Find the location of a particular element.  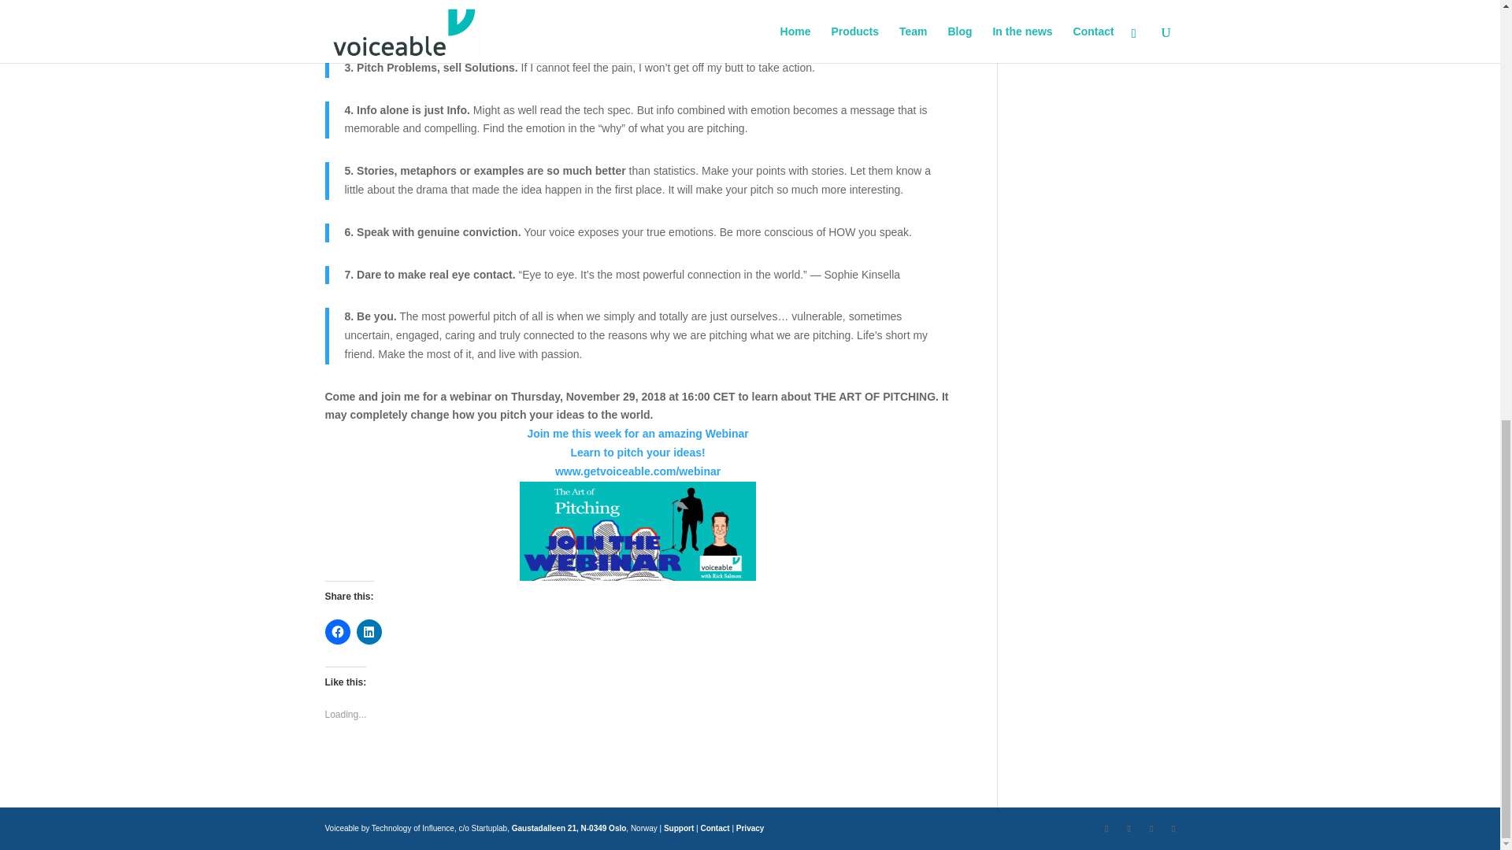

Learn to pitch your ideas! is located at coordinates (636, 453).